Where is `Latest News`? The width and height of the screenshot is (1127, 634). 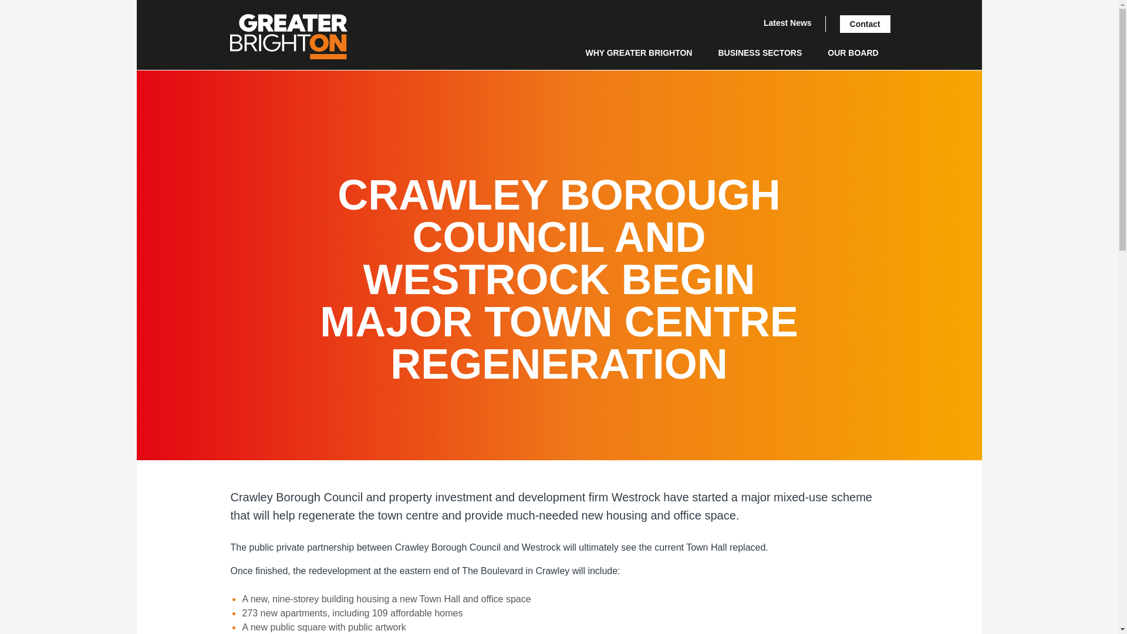 Latest News is located at coordinates (788, 23).